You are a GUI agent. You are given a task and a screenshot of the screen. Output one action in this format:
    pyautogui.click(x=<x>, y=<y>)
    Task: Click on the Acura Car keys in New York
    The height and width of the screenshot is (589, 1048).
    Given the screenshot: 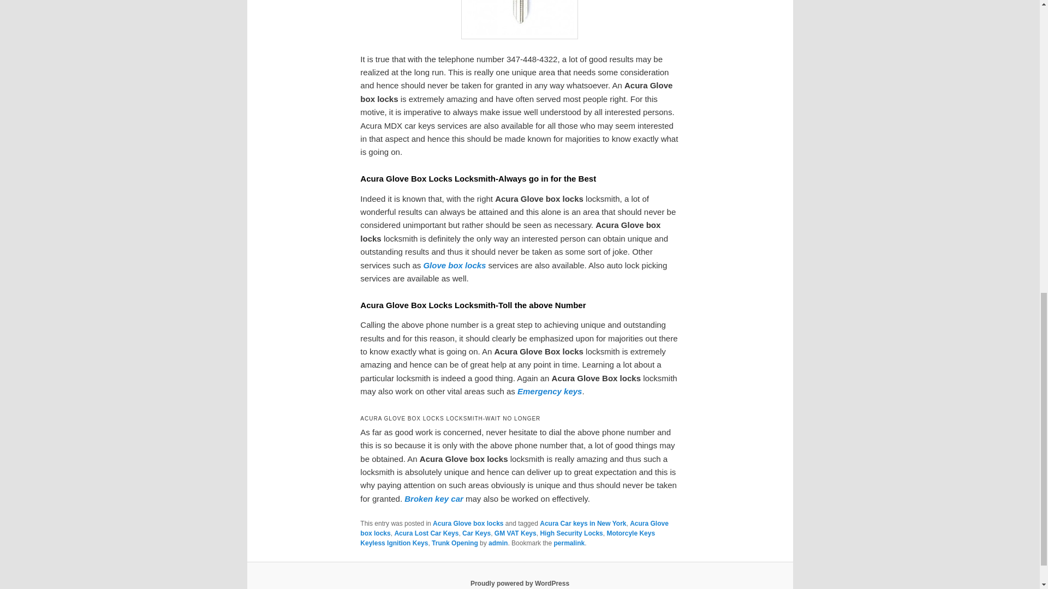 What is the action you would take?
    pyautogui.click(x=582, y=523)
    